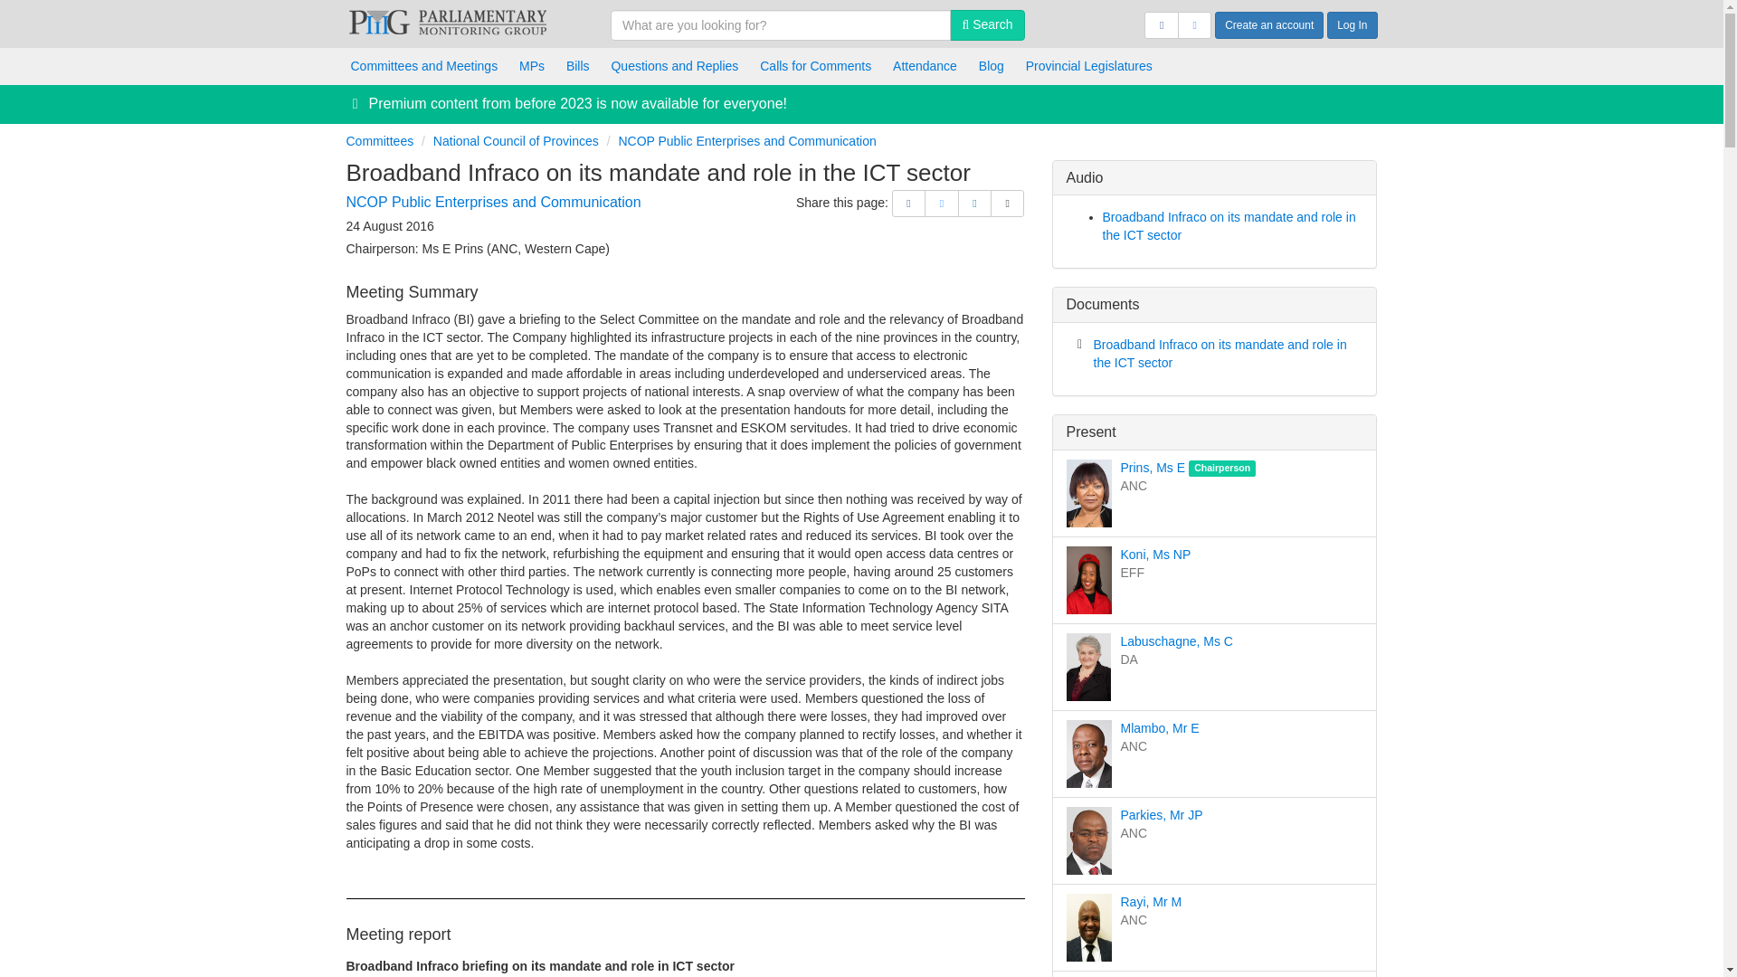  I want to click on Blog, so click(991, 65).